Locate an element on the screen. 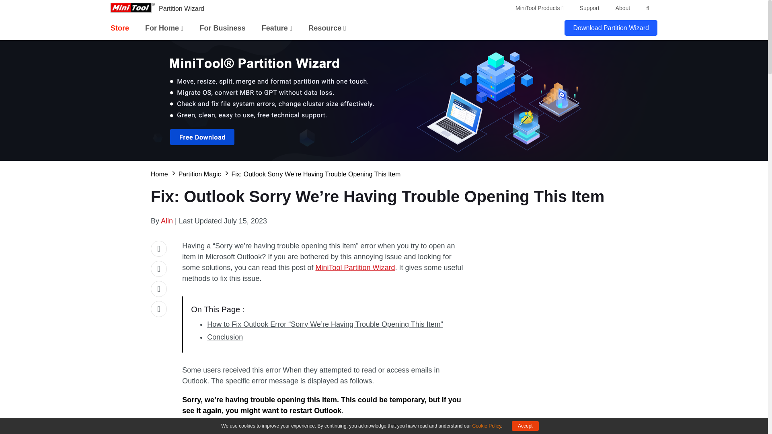  Support is located at coordinates (589, 8).